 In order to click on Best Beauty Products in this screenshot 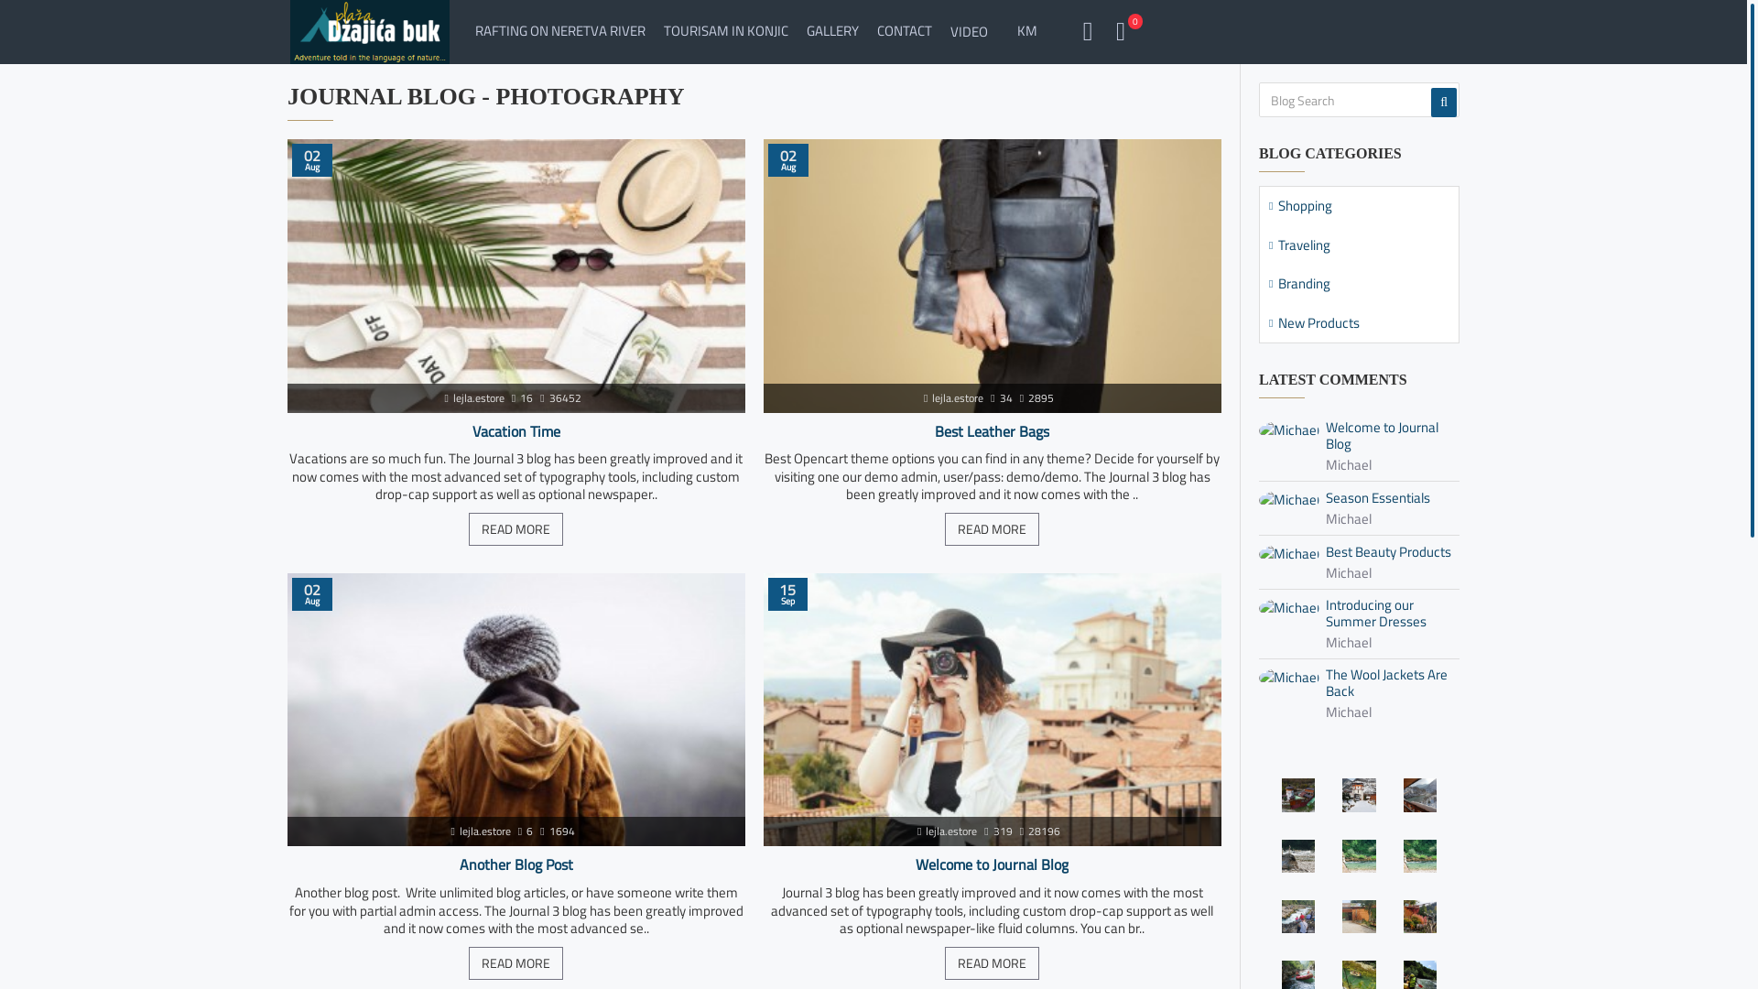, I will do `click(1388, 552)`.